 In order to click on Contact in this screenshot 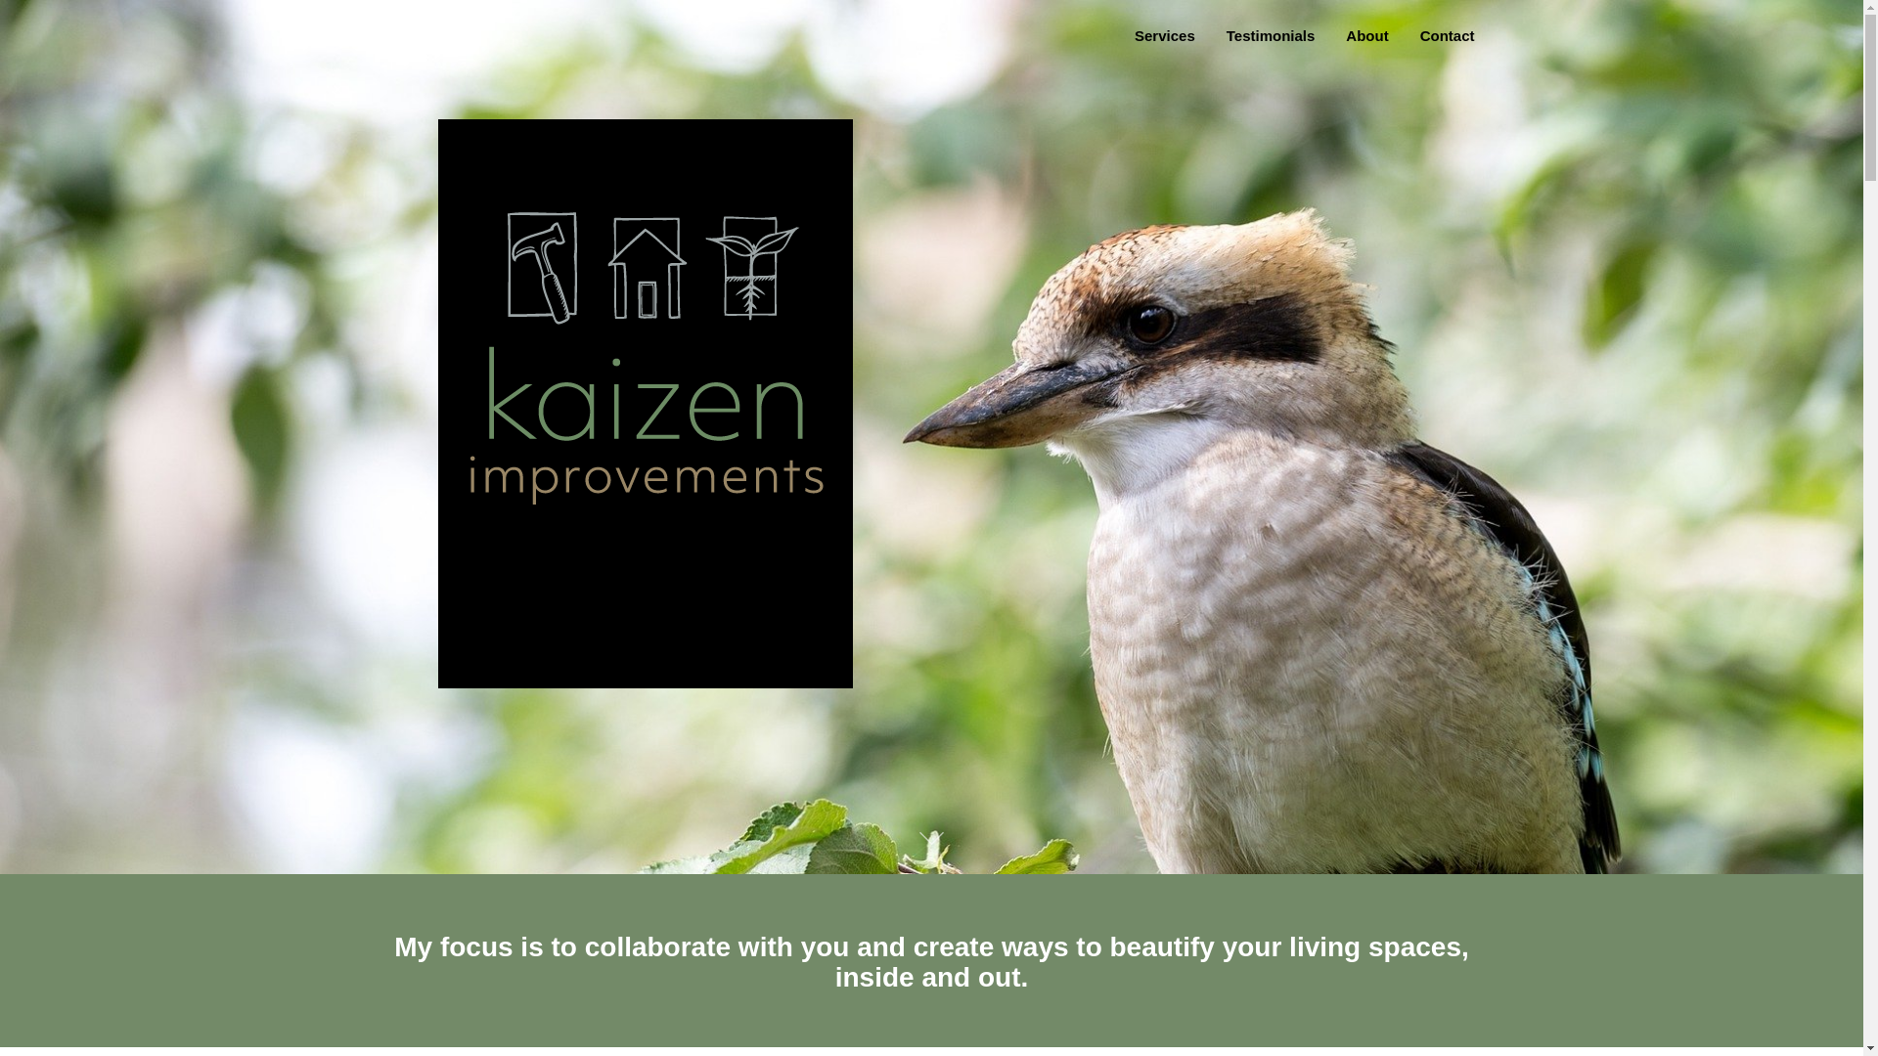, I will do `click(1448, 36)`.